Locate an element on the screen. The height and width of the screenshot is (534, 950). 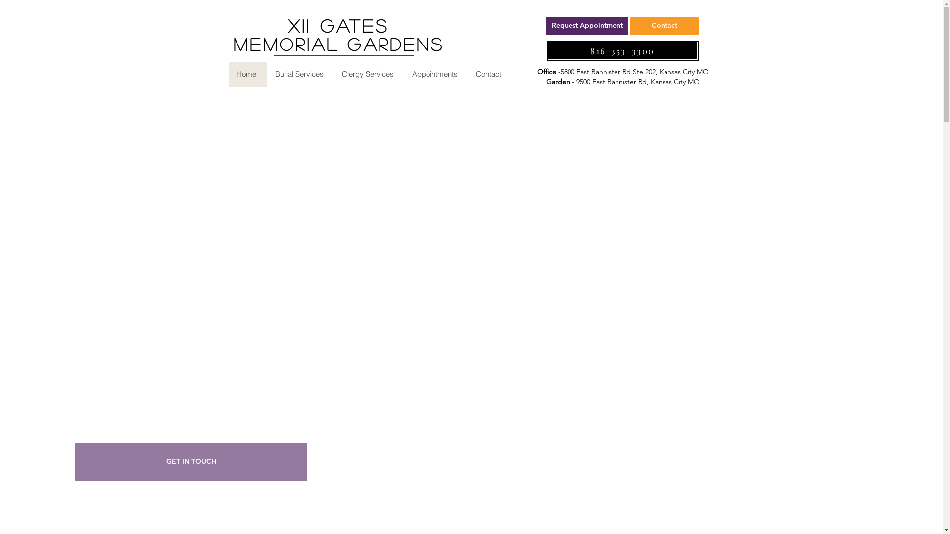
hours of operation is located at coordinates (122, 264).